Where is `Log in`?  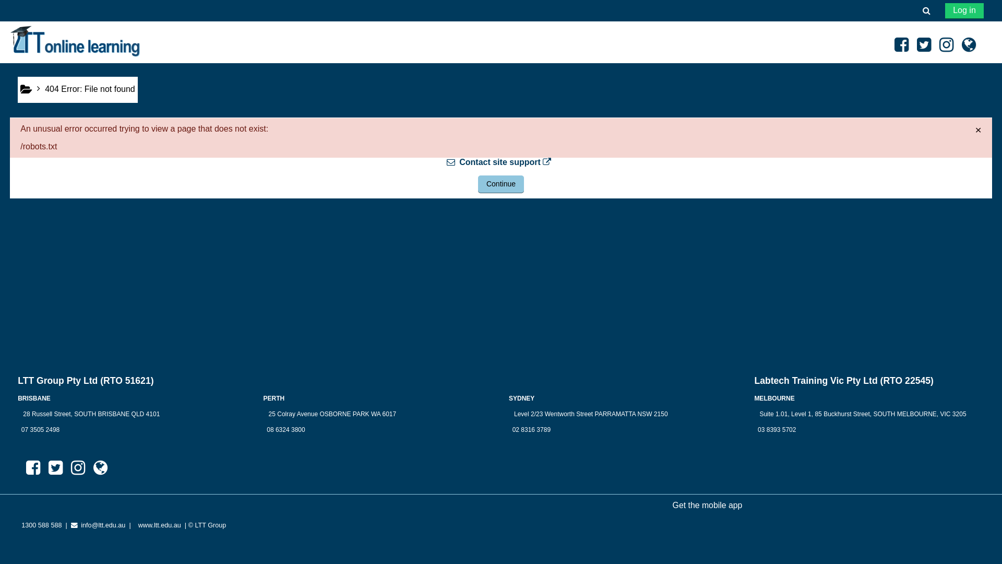
Log in is located at coordinates (964, 11).